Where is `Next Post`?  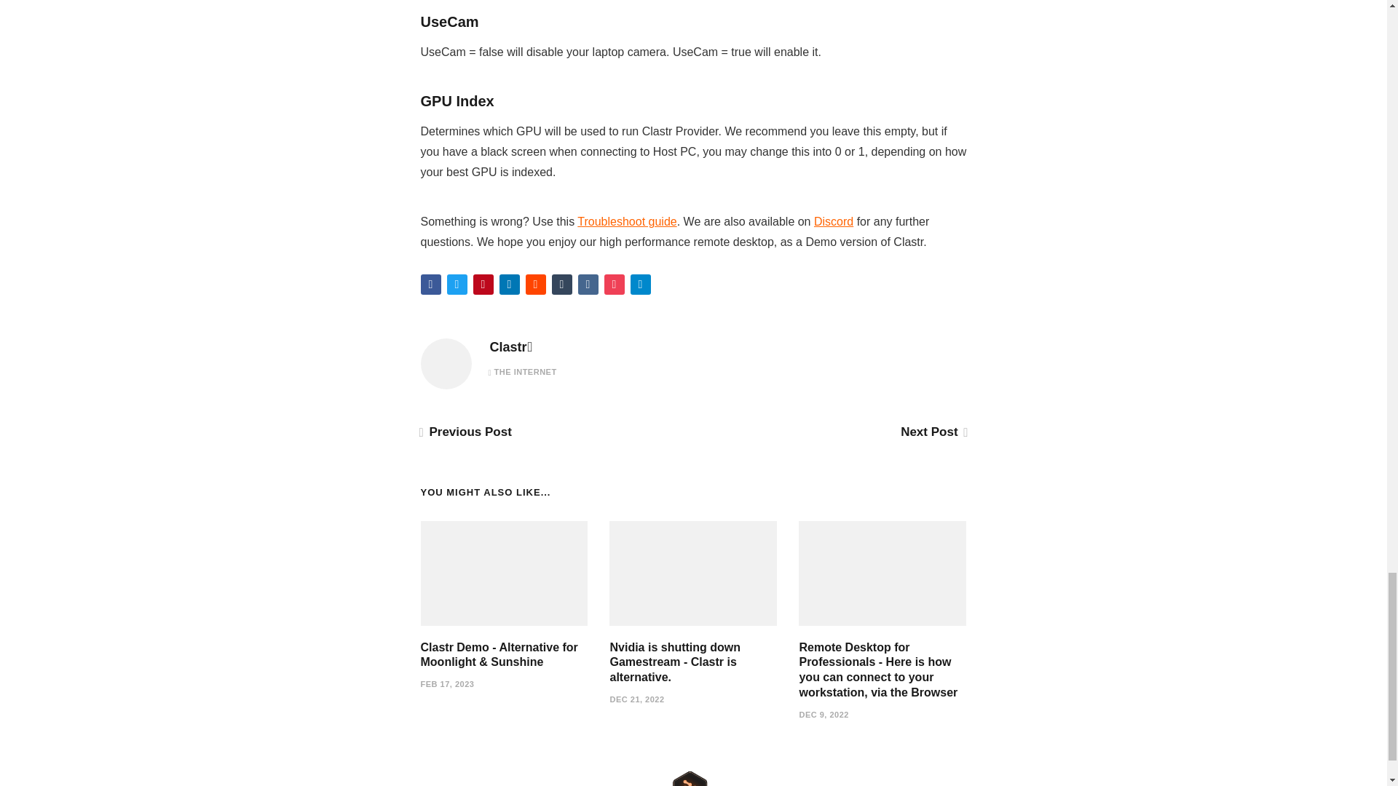 Next Post is located at coordinates (933, 432).